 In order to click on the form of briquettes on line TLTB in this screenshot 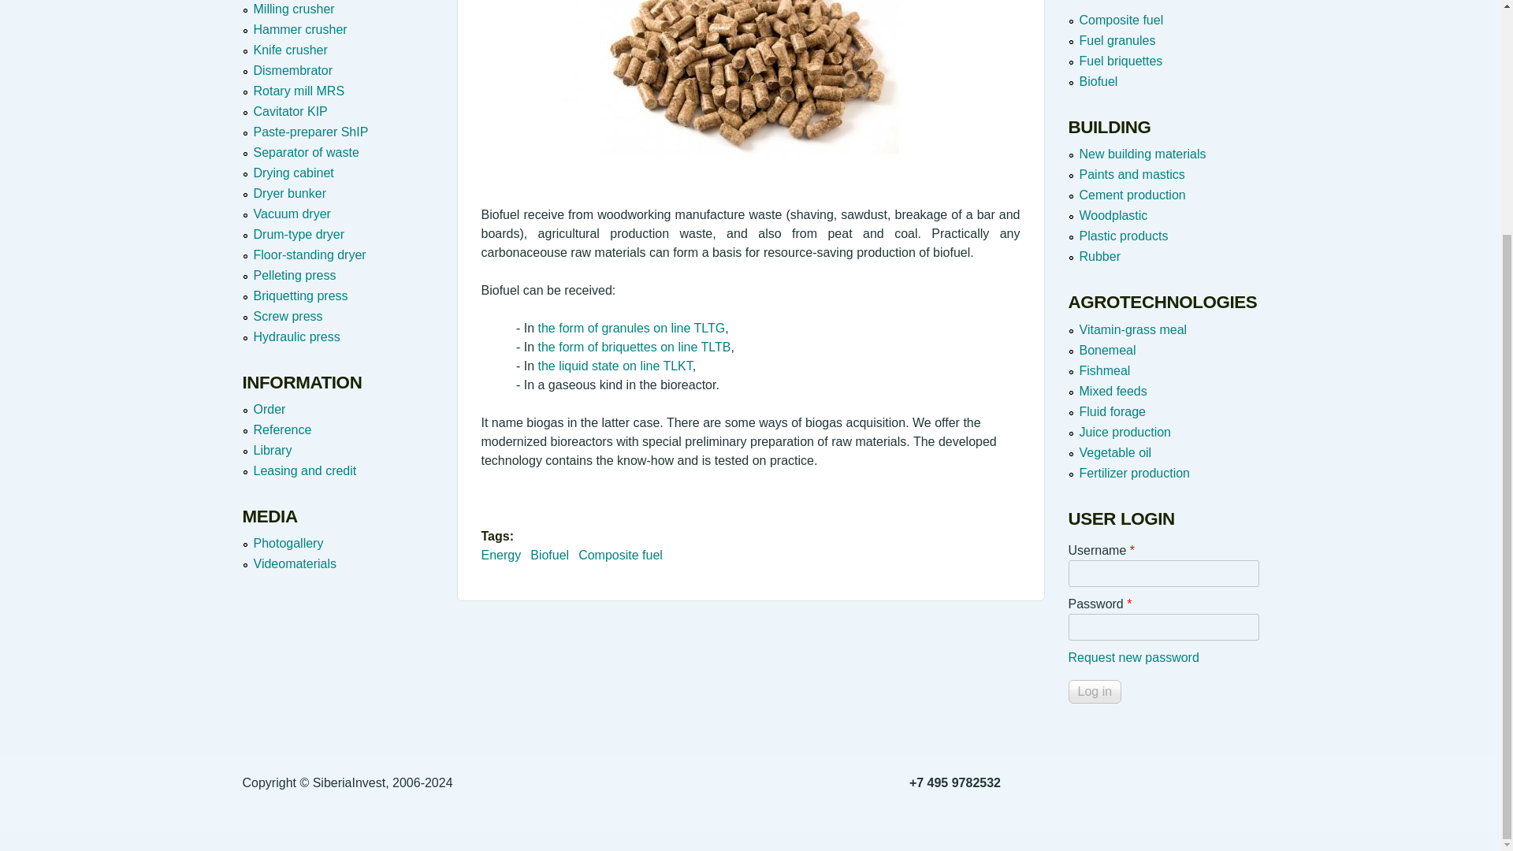, I will do `click(634, 347)`.